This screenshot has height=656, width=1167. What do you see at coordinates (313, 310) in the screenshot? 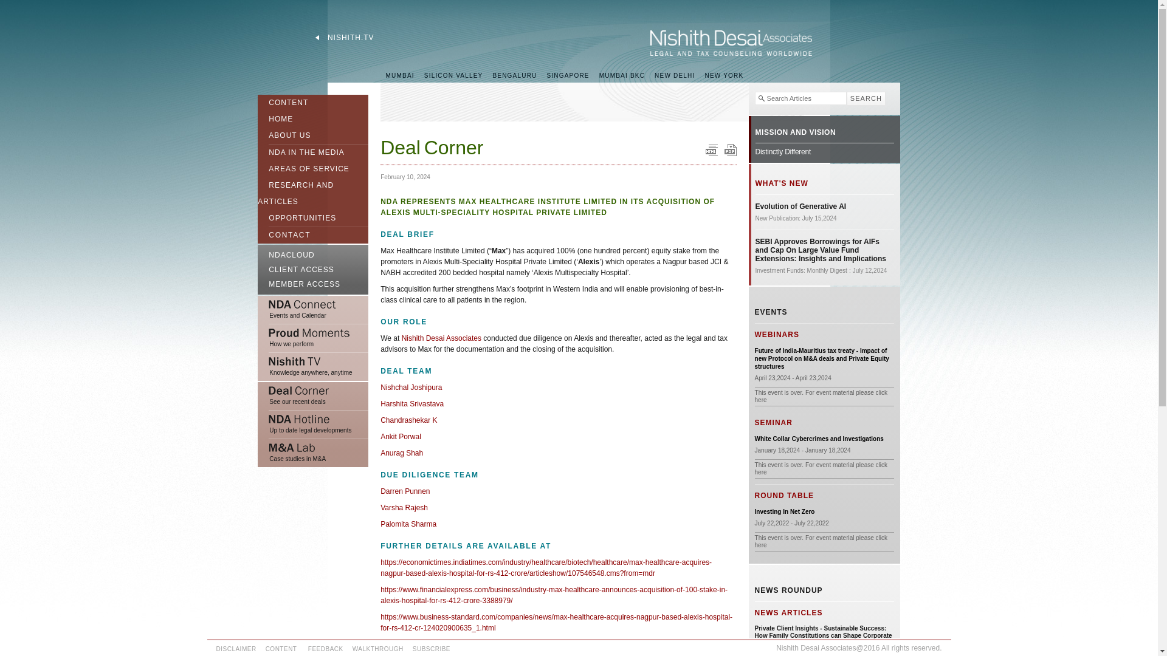
I see `Events and Calendar` at bounding box center [313, 310].